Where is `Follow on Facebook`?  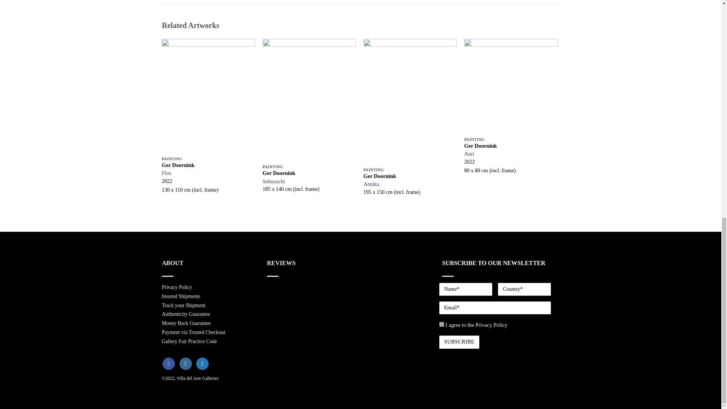
Follow on Facebook is located at coordinates (168, 364).